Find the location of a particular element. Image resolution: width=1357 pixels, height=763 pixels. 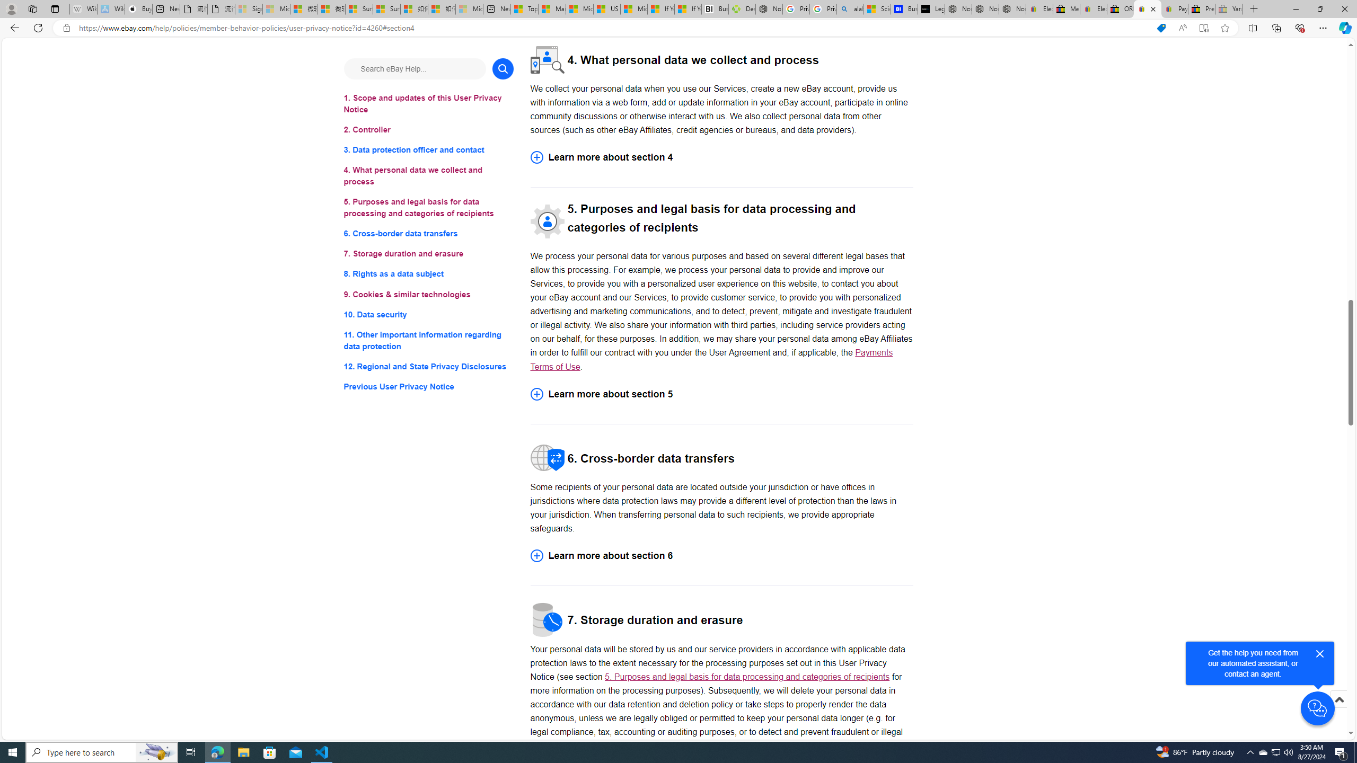

Nordace - My Account is located at coordinates (769, 9).